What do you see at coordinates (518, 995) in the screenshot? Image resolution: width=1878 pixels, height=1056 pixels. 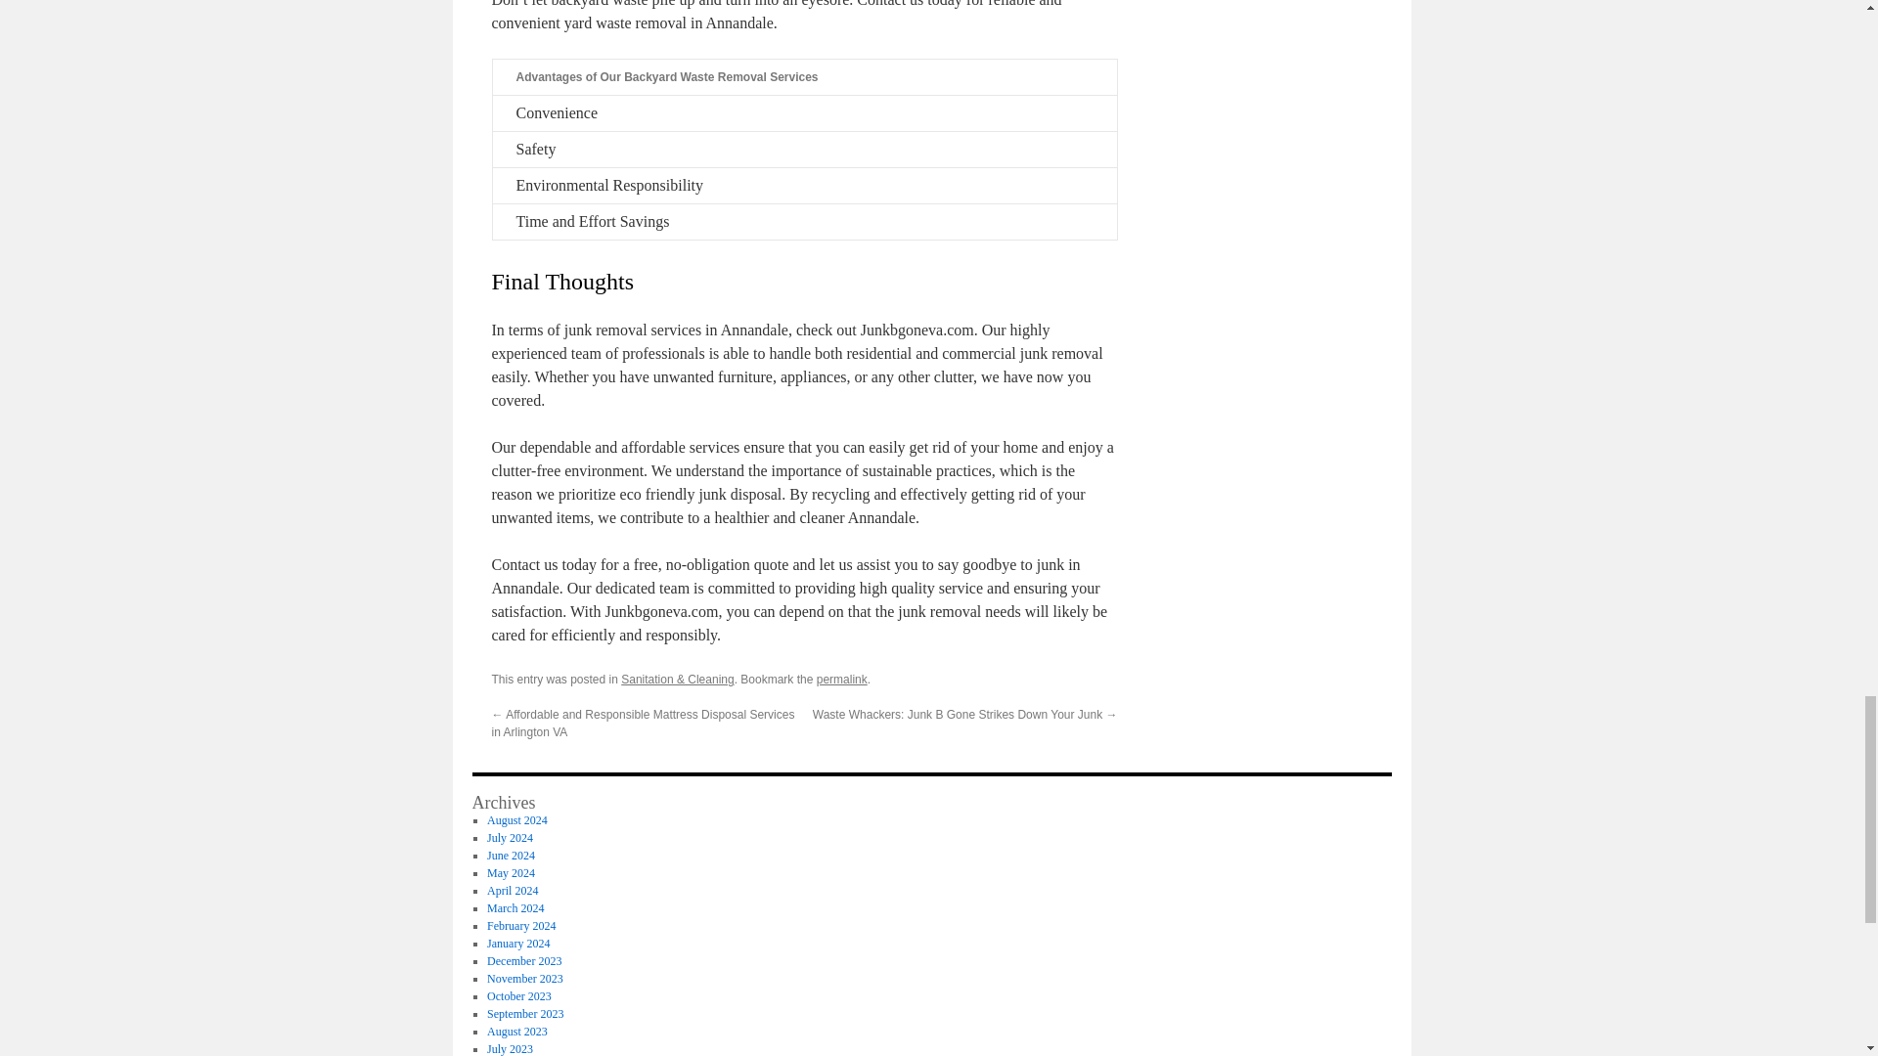 I see `October 2023` at bounding box center [518, 995].